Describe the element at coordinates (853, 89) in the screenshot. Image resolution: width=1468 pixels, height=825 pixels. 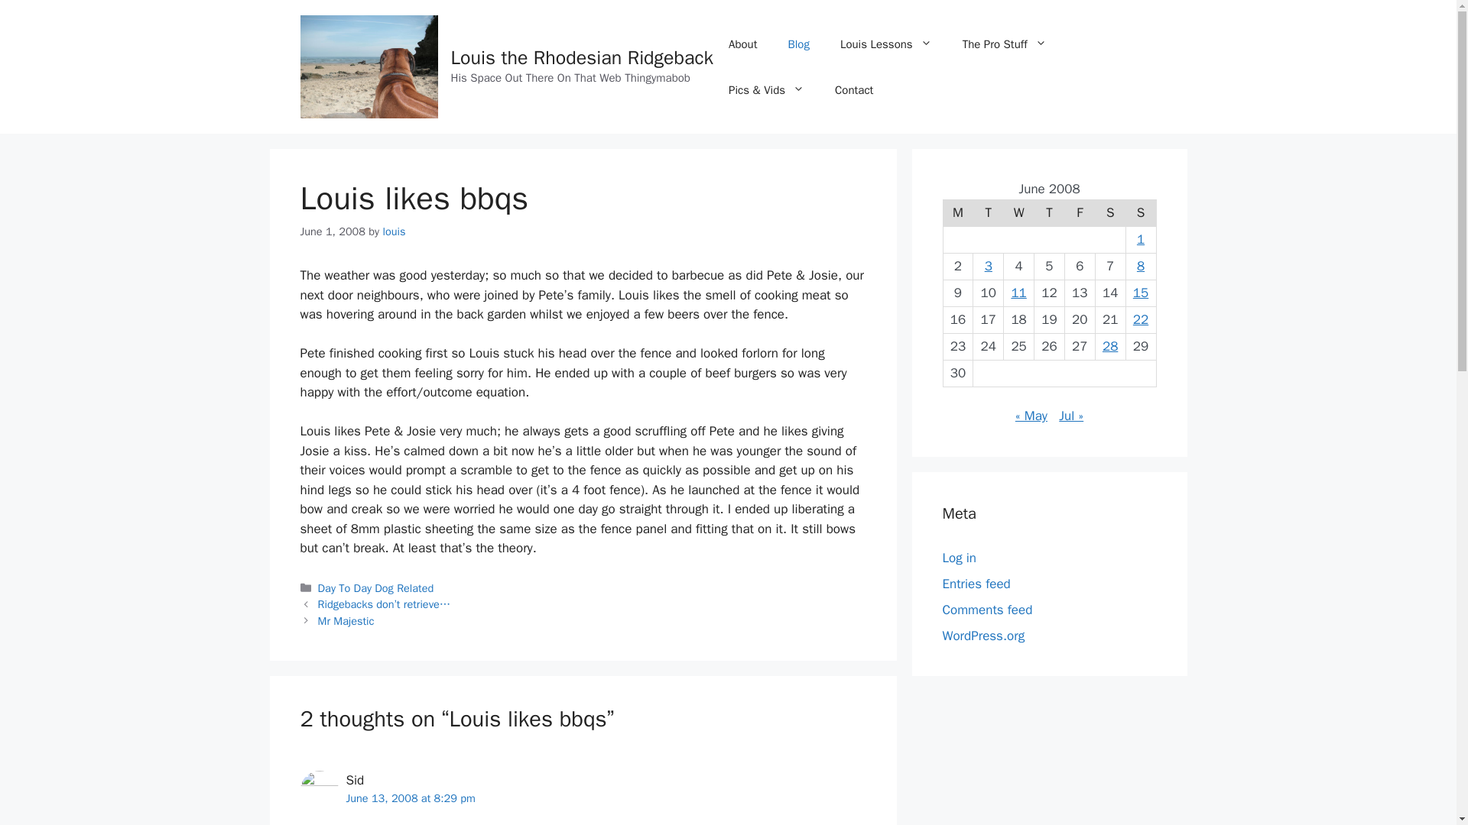
I see `Contact` at that location.